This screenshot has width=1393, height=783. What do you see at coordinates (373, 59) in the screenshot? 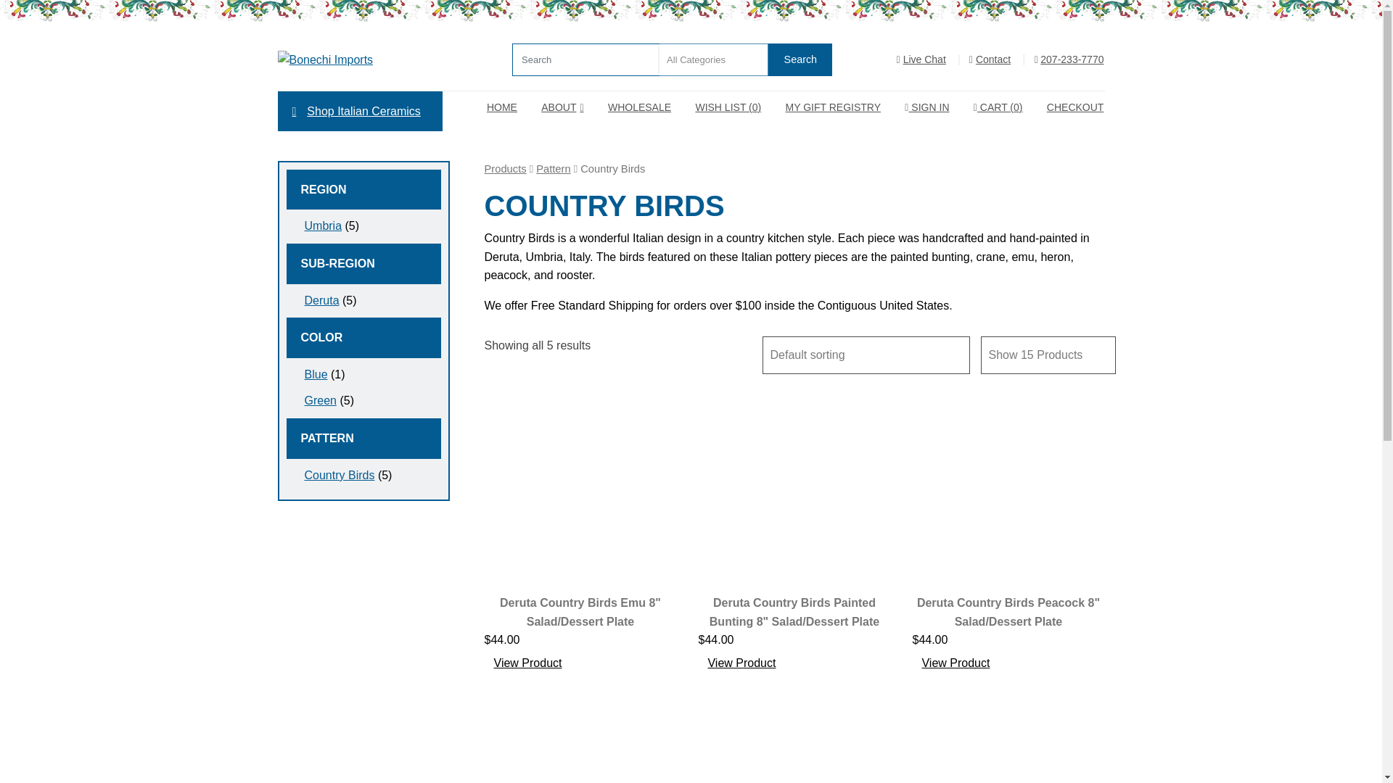
I see `Bonechi Imports` at bounding box center [373, 59].